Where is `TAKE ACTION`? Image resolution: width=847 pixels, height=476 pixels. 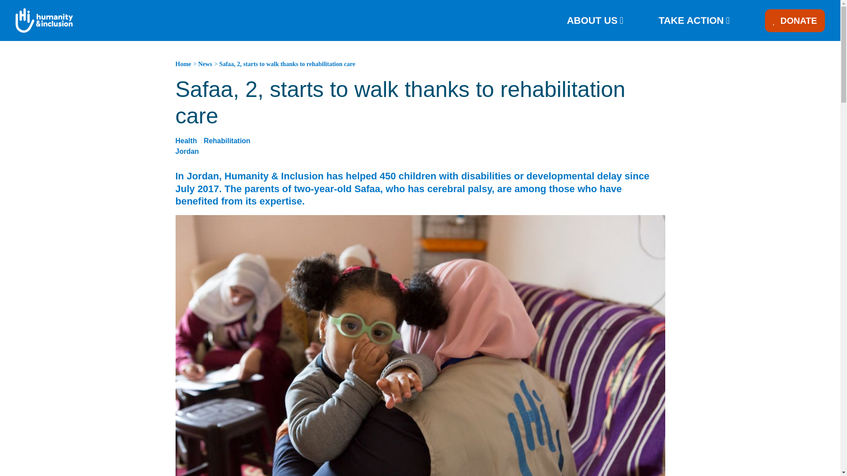 TAKE ACTION is located at coordinates (694, 20).